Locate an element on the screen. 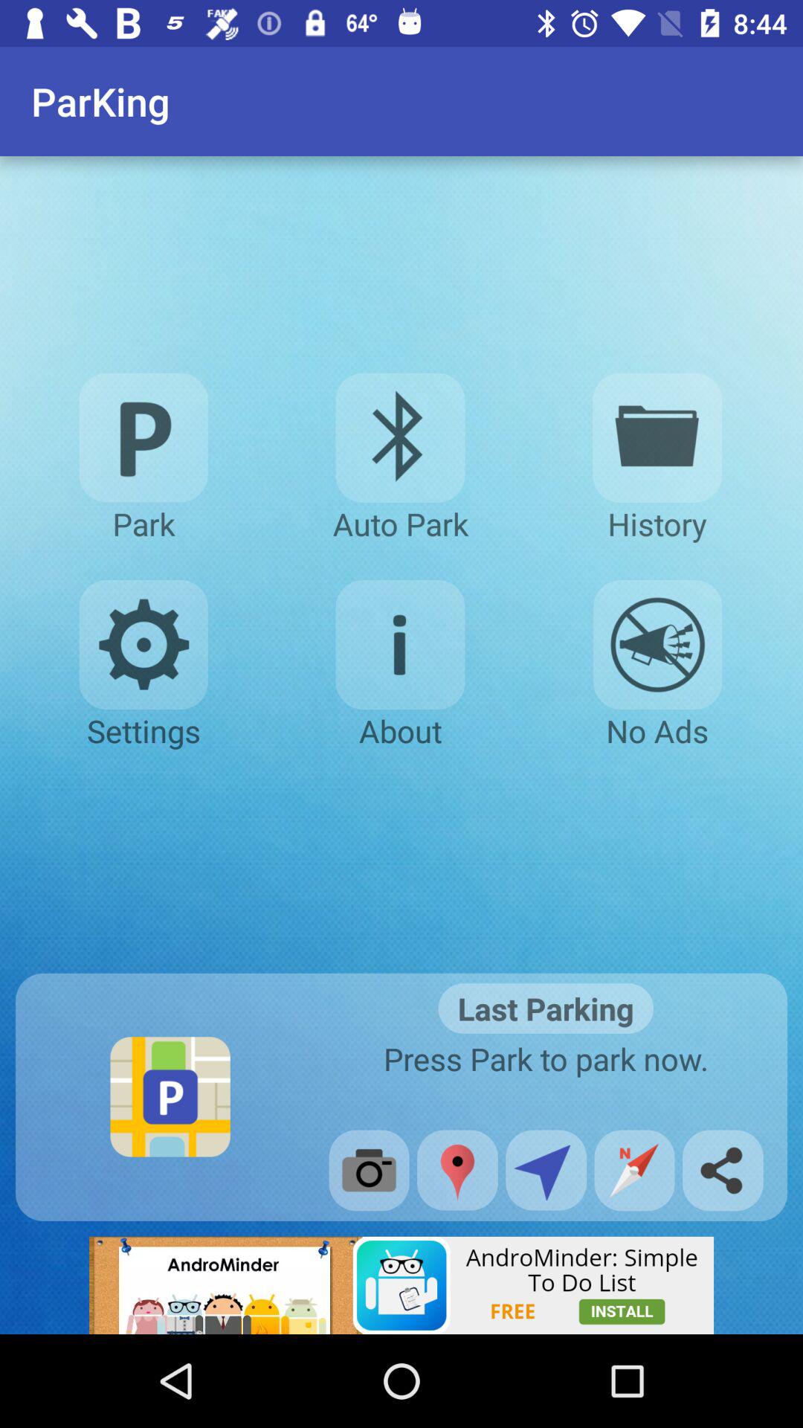  click to the park option is located at coordinates (143, 437).